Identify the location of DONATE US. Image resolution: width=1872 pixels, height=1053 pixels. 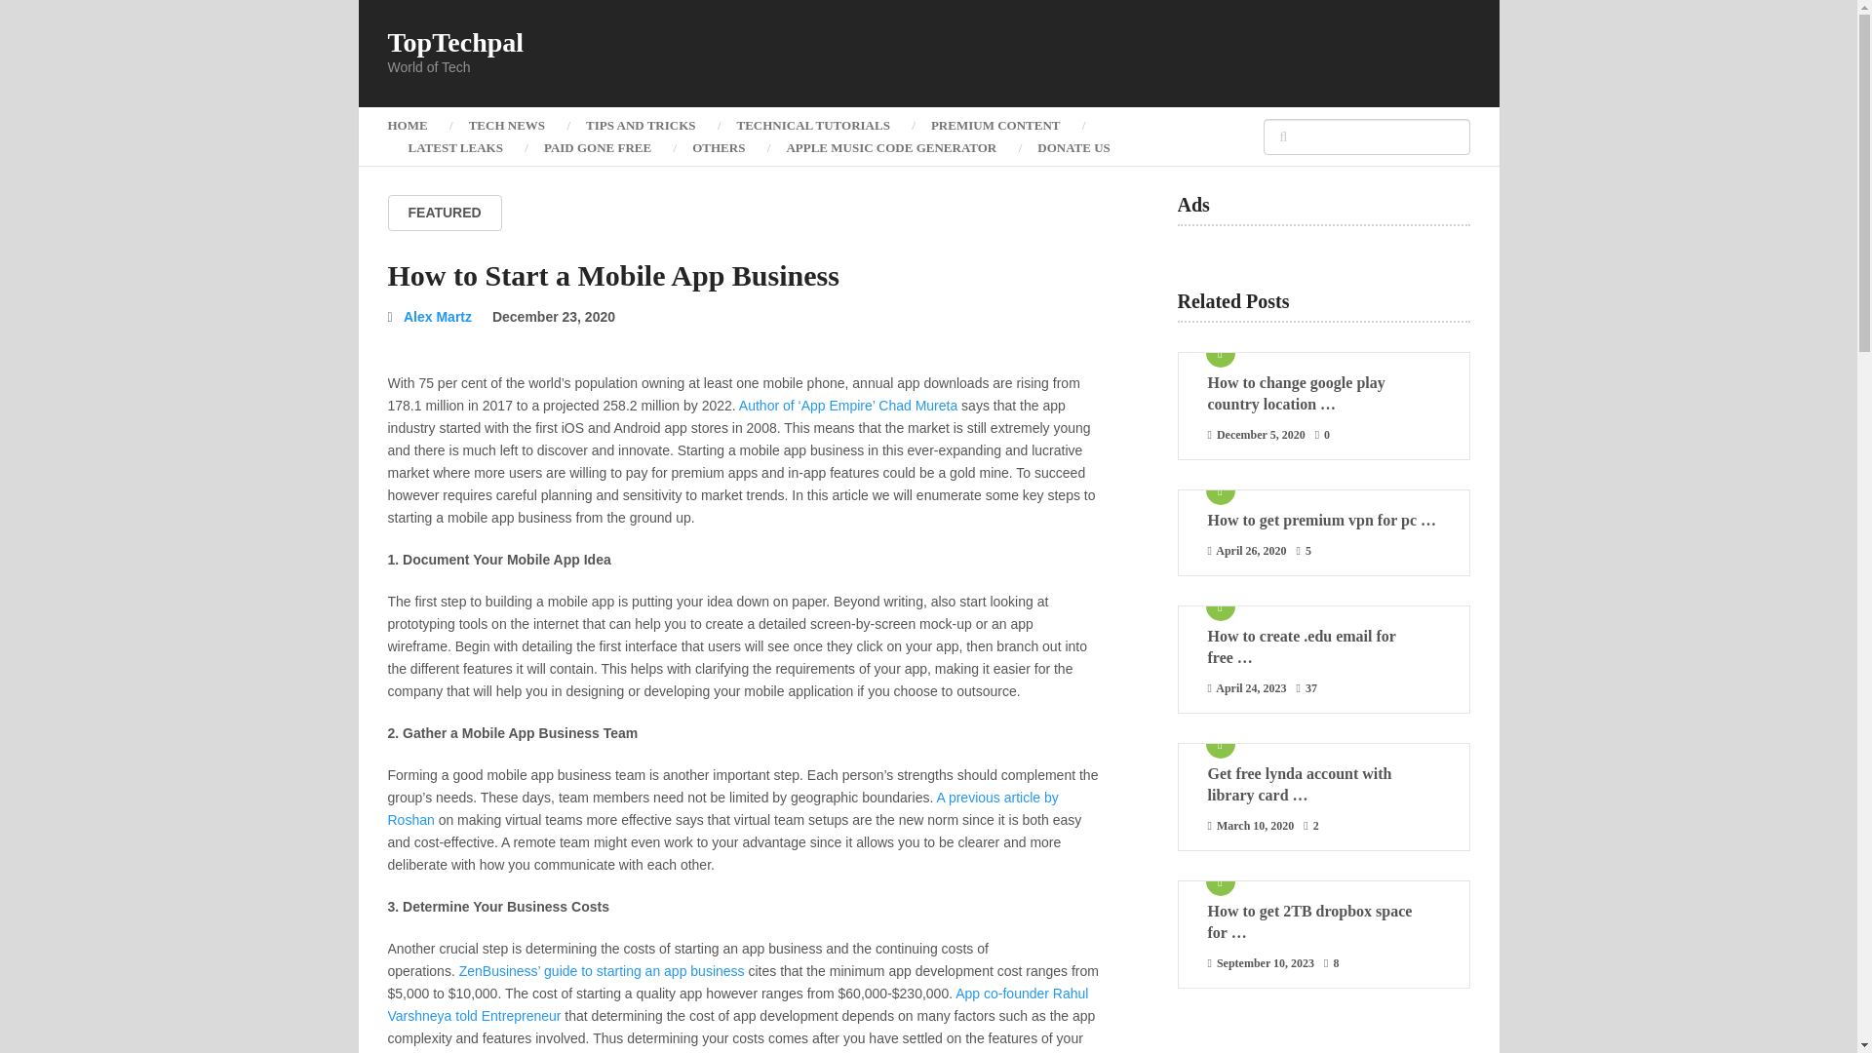
(1072, 148).